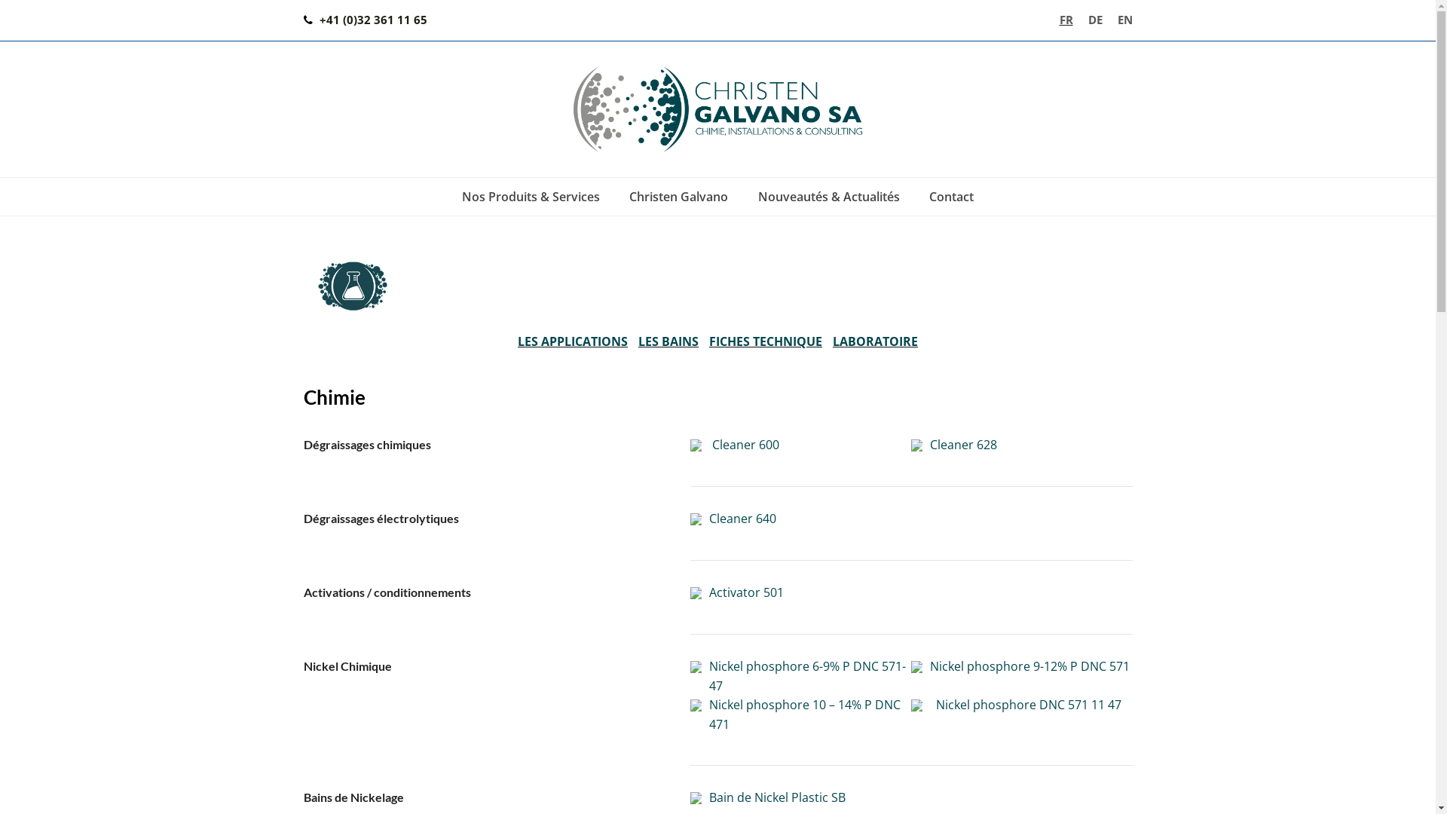 Image resolution: width=1447 pixels, height=814 pixels. I want to click on FICHES TECHNIQUE, so click(766, 341).